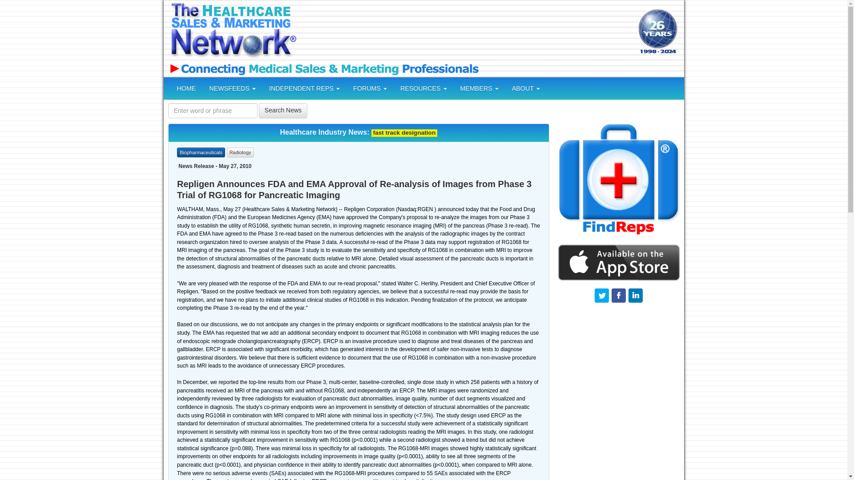  I want to click on FORUMS , so click(370, 88).